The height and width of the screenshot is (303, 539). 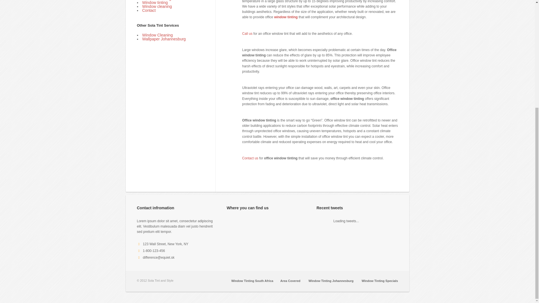 I want to click on window tinting, so click(x=286, y=17).